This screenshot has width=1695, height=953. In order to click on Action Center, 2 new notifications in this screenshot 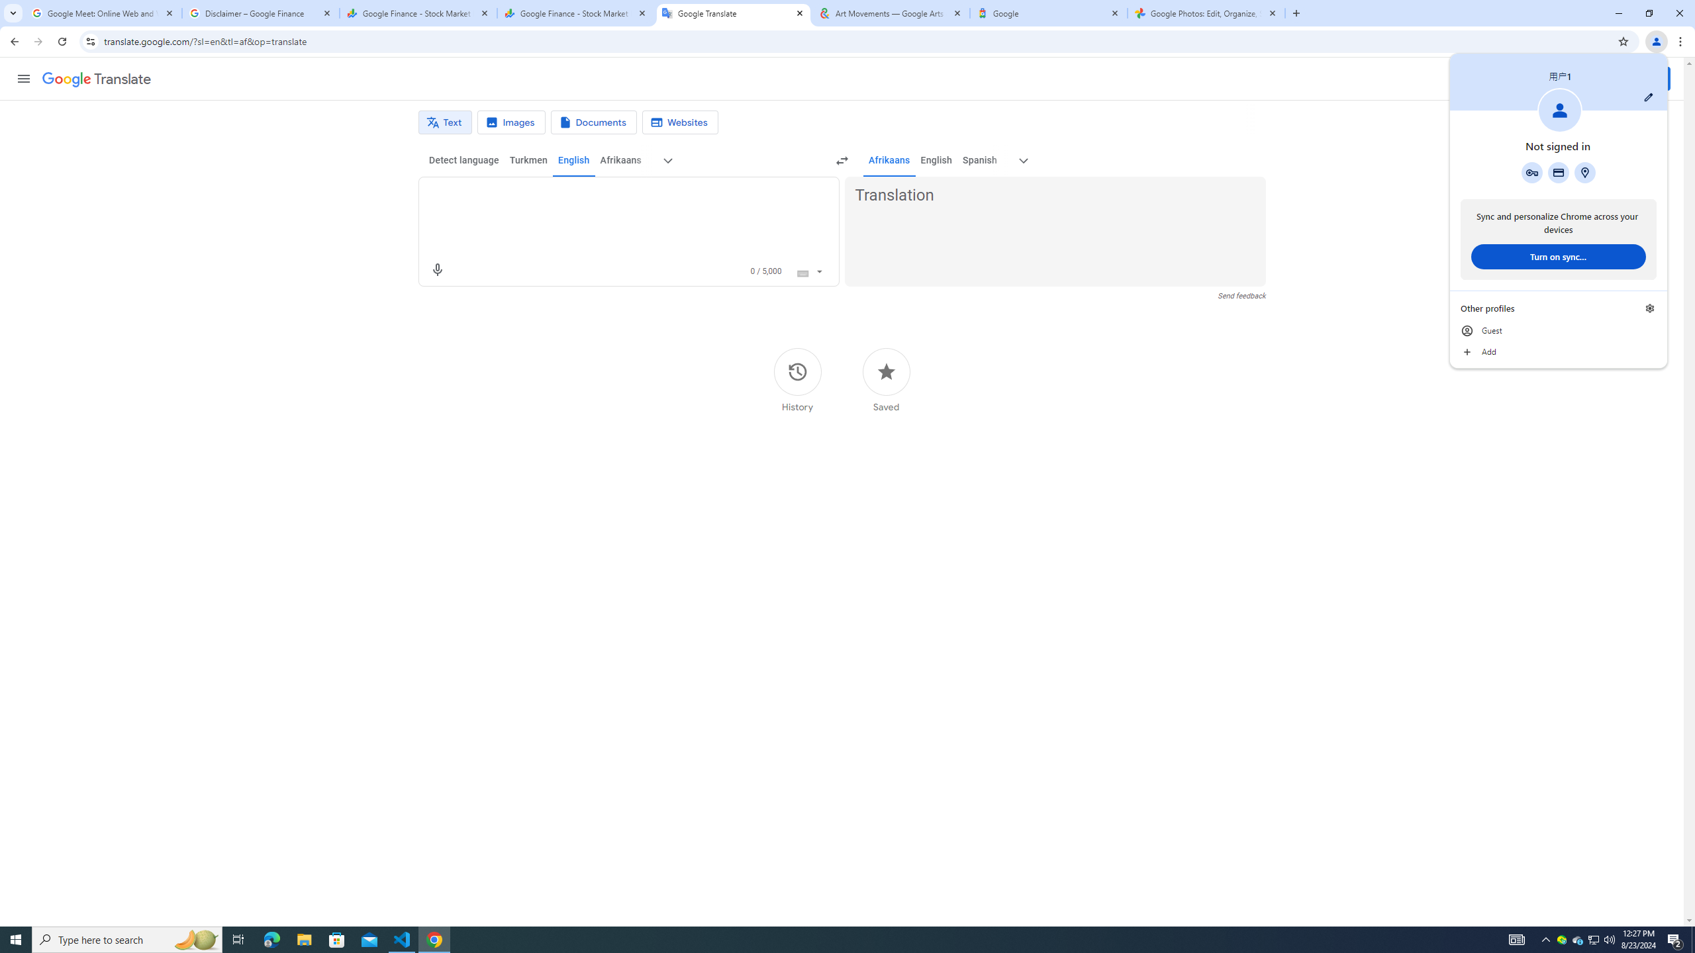, I will do `click(1675, 940)`.